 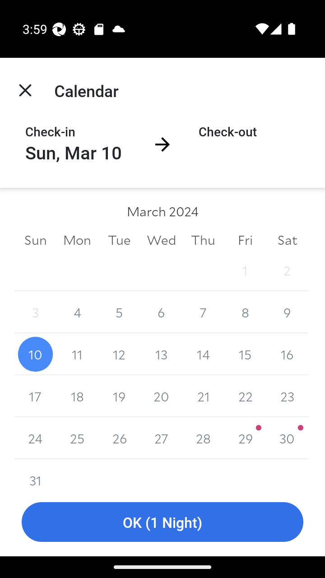 I want to click on 18 18 March 2024, so click(x=78, y=396).